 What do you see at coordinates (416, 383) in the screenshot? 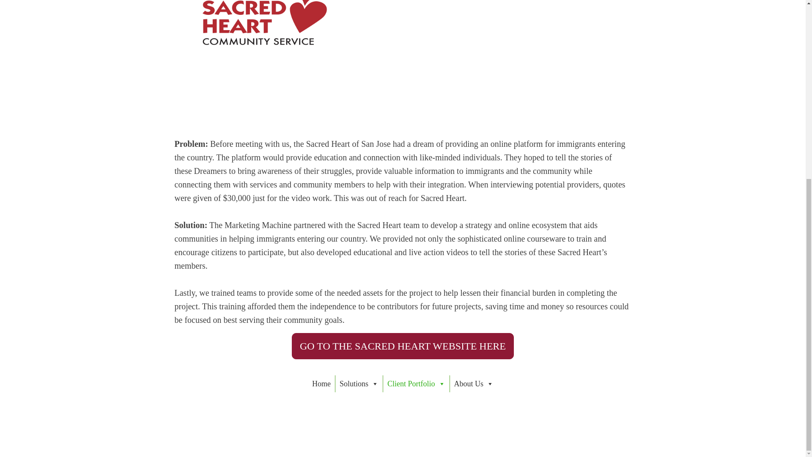
I see `Client Portfolio` at bounding box center [416, 383].